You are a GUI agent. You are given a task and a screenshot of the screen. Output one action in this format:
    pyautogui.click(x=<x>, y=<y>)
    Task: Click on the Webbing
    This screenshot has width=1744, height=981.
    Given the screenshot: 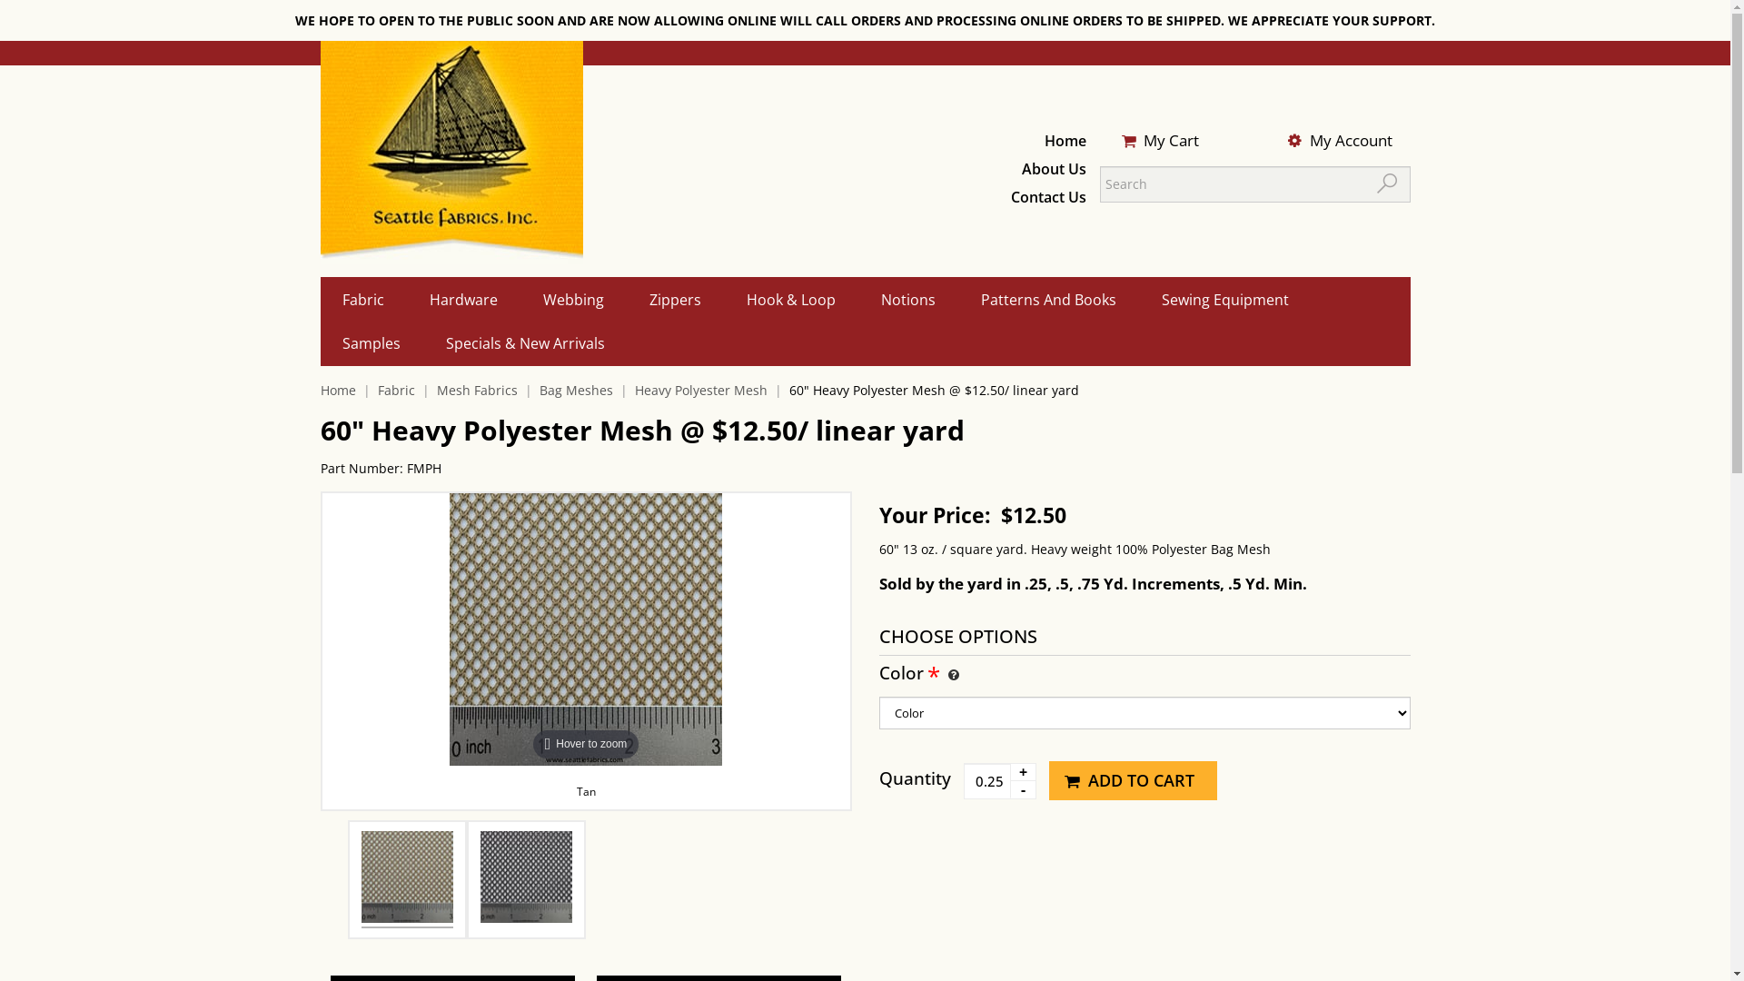 What is the action you would take?
    pyautogui.click(x=572, y=300)
    